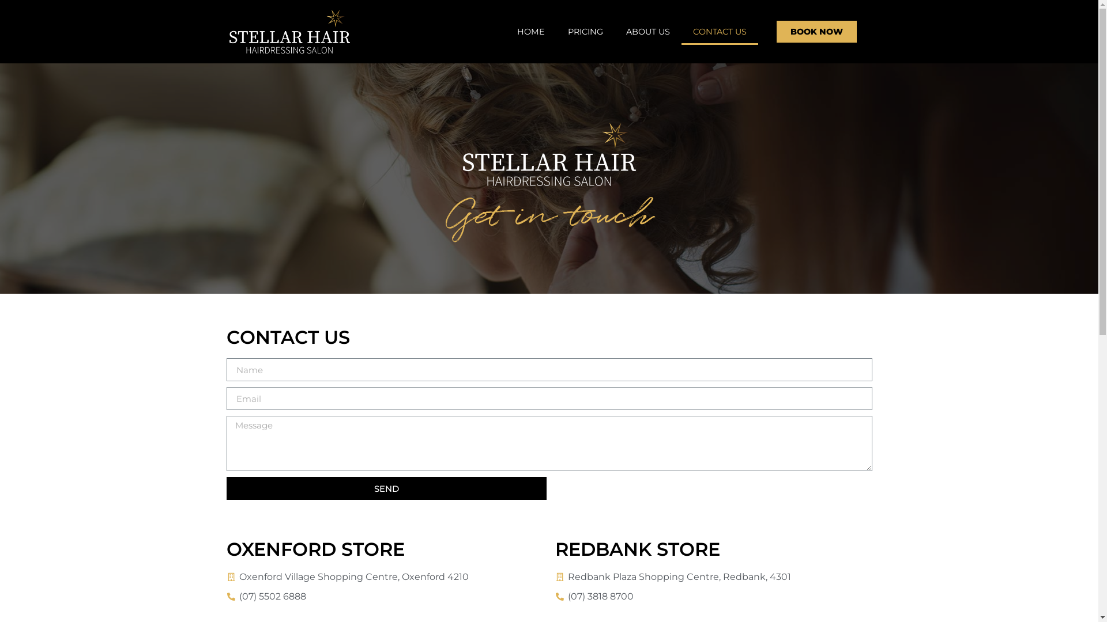 This screenshot has width=1107, height=622. What do you see at coordinates (386, 488) in the screenshot?
I see `SEND` at bounding box center [386, 488].